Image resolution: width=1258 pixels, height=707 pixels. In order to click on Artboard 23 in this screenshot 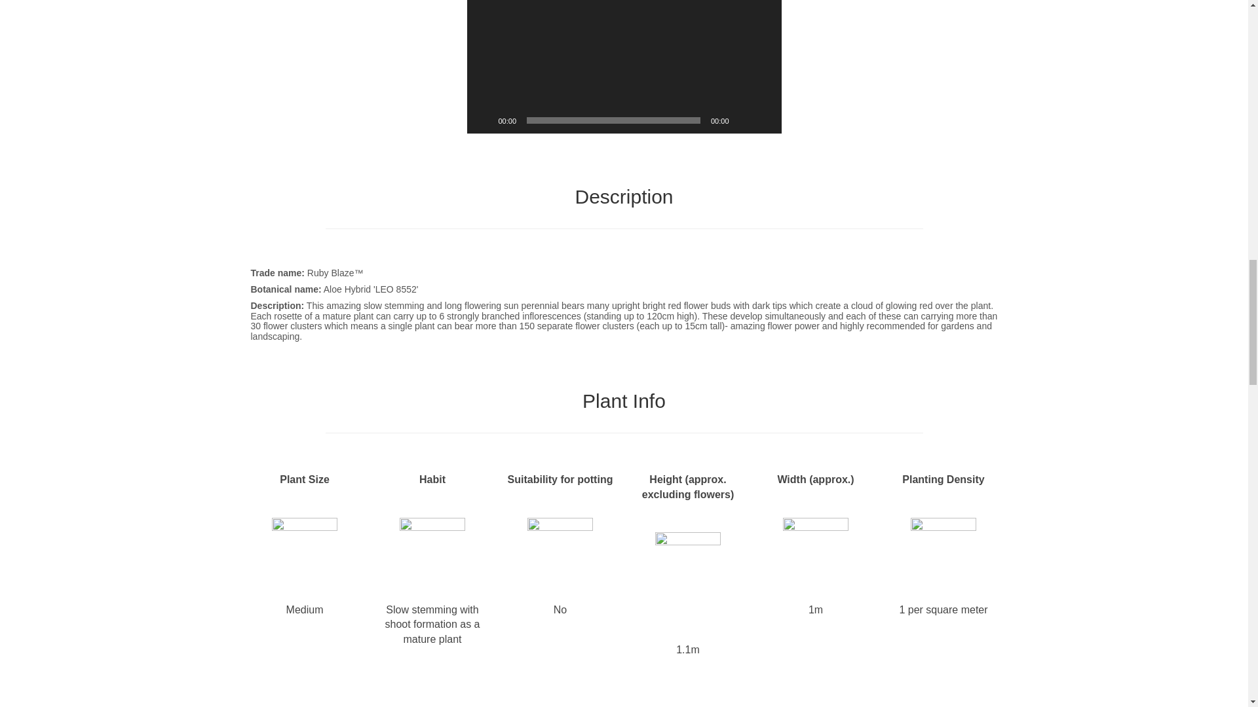, I will do `click(560, 550)`.